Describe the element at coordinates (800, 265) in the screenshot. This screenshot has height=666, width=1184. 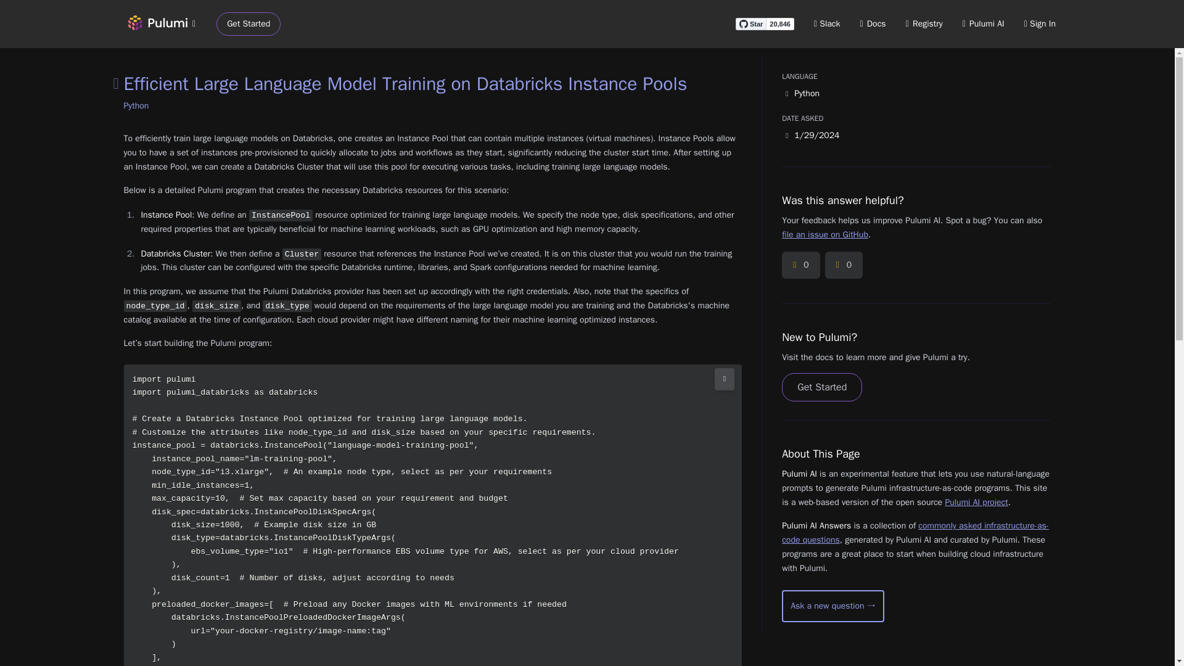
I see `Upvote this answer` at that location.